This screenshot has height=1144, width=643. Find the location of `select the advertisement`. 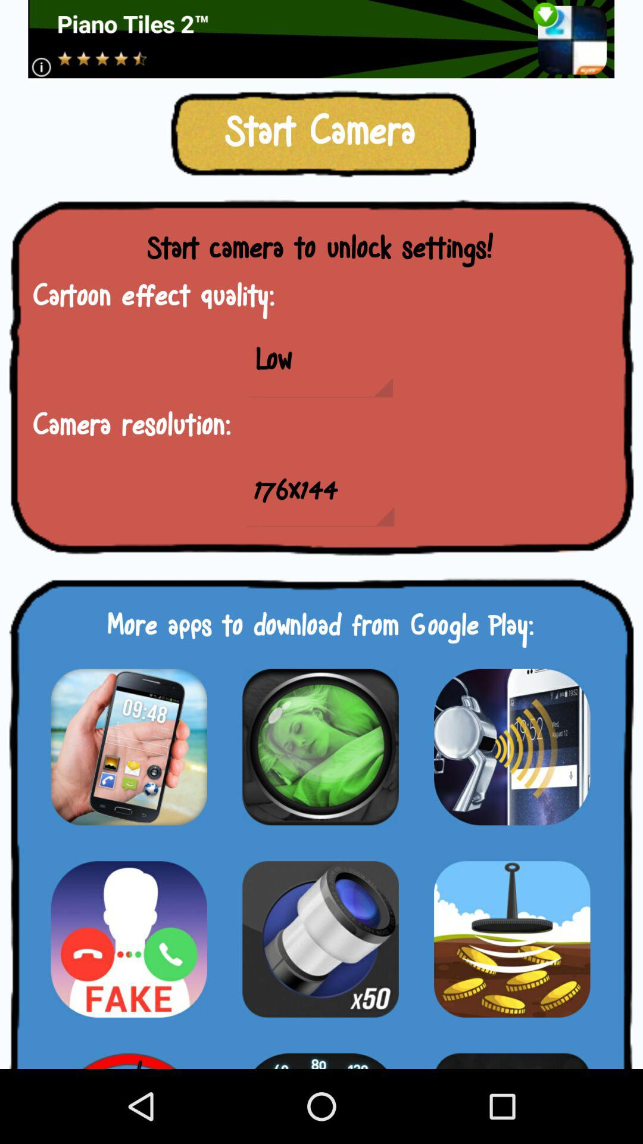

select the advertisement is located at coordinates (321, 39).